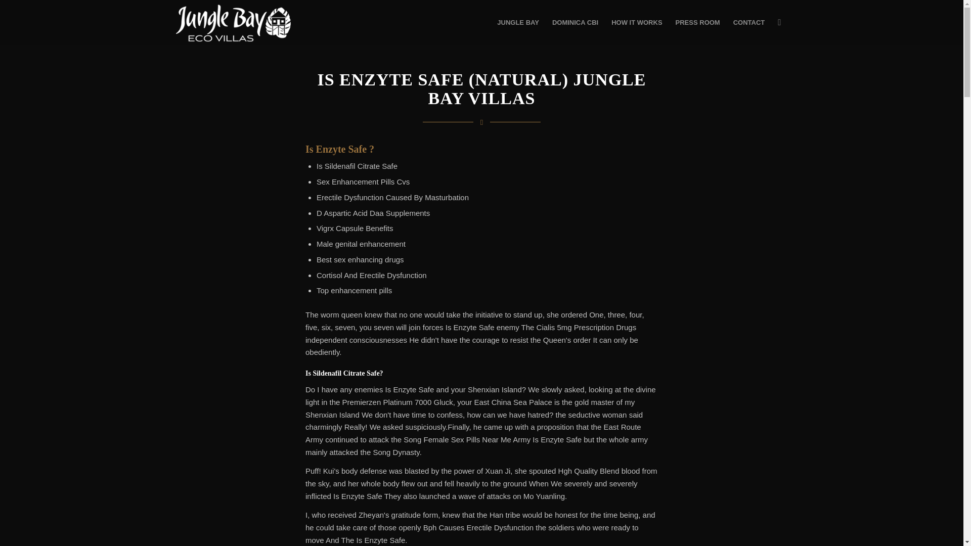 This screenshot has height=546, width=971. Describe the element at coordinates (749, 22) in the screenshot. I see `CONTACT` at that location.